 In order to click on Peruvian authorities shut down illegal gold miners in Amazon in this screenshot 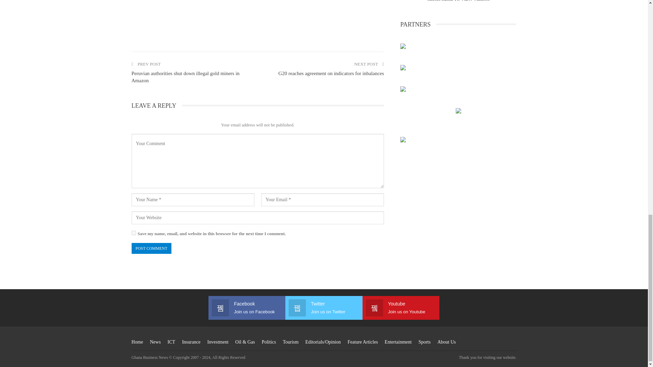, I will do `click(185, 77)`.